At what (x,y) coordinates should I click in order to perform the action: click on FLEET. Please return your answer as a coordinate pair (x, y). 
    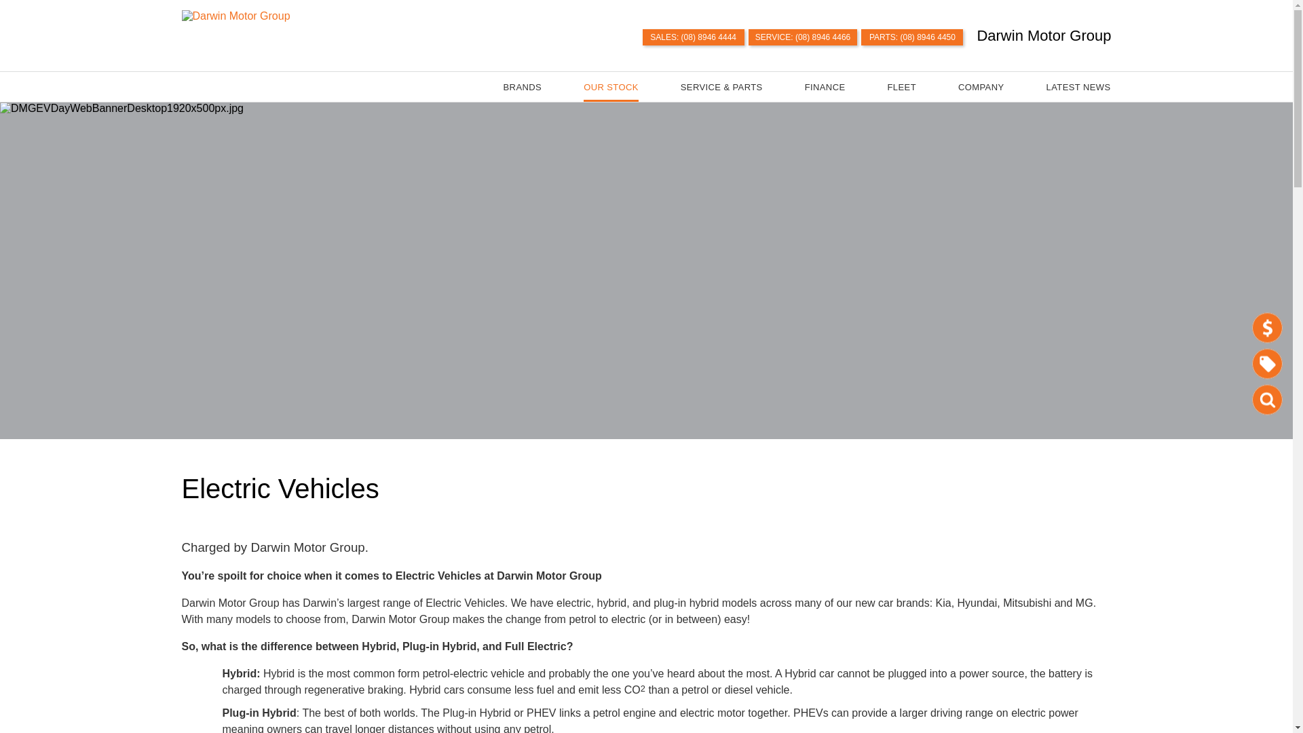
    Looking at the image, I should click on (901, 87).